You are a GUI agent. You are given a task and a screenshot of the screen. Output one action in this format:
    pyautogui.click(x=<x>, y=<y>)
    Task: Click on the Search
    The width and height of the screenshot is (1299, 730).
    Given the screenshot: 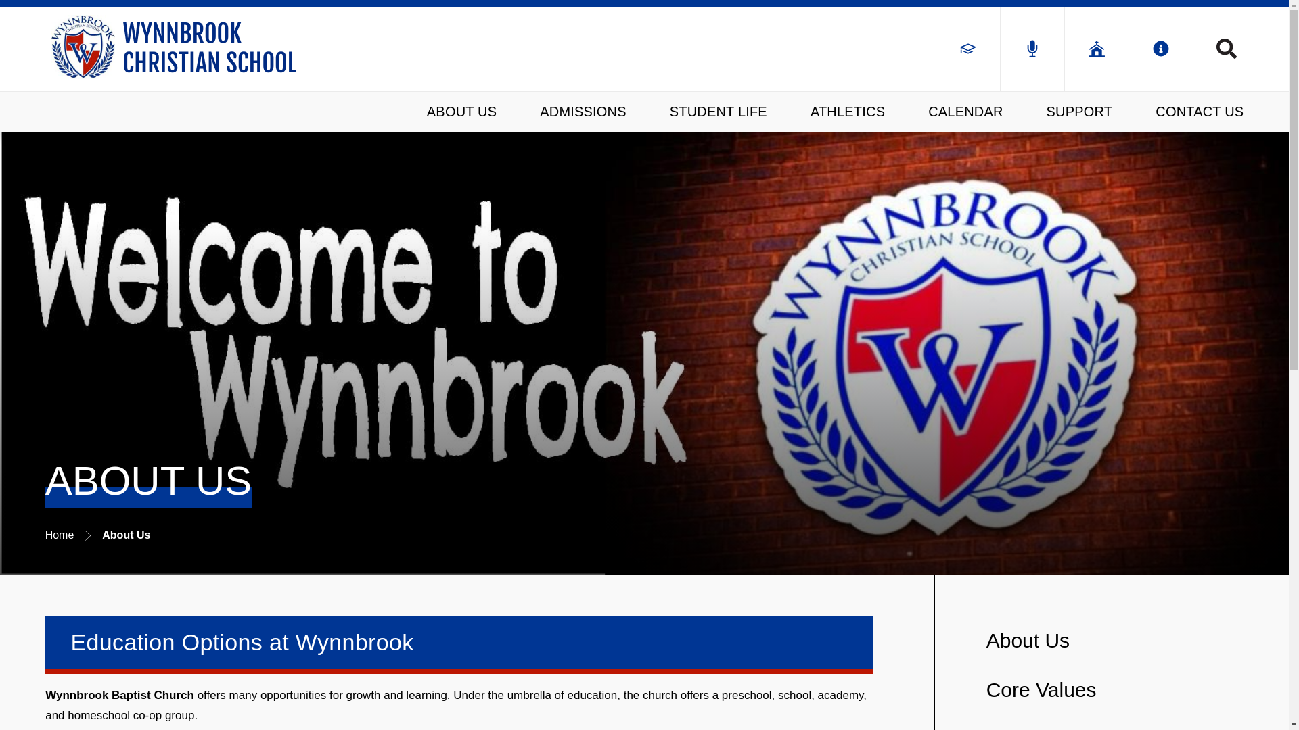 What is the action you would take?
    pyautogui.click(x=1218, y=49)
    